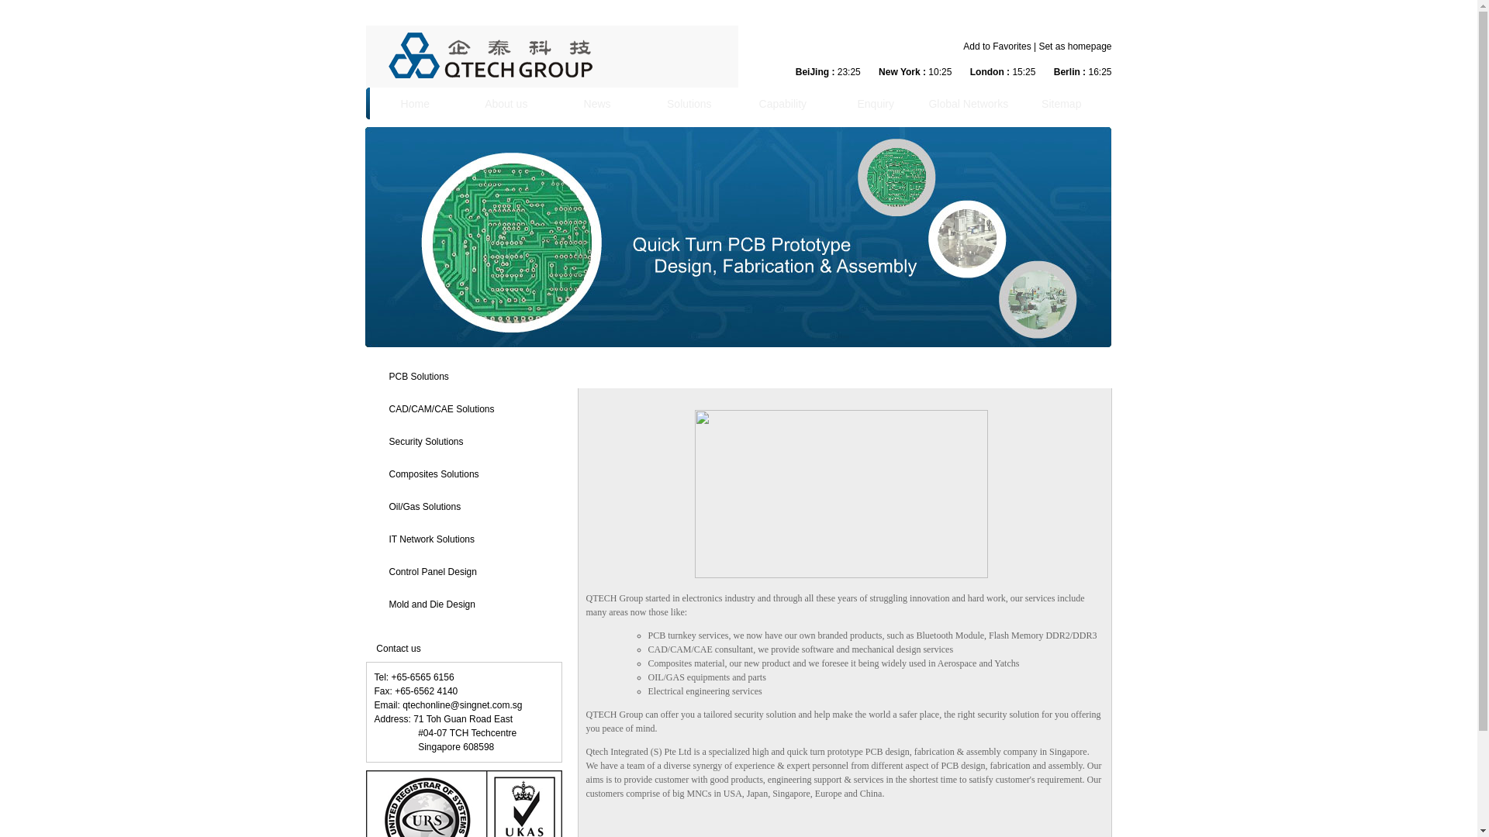 Image resolution: width=1489 pixels, height=837 pixels. I want to click on Set as homepage, so click(1074, 46).